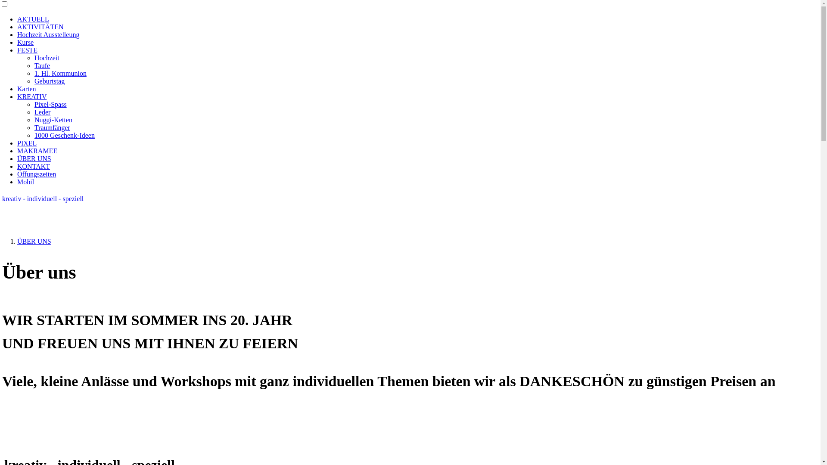  I want to click on Kurse, so click(25, 42).